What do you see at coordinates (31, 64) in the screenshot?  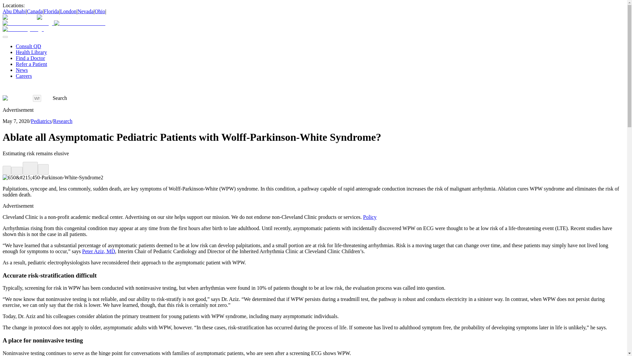 I see `Refer a Patient` at bounding box center [31, 64].